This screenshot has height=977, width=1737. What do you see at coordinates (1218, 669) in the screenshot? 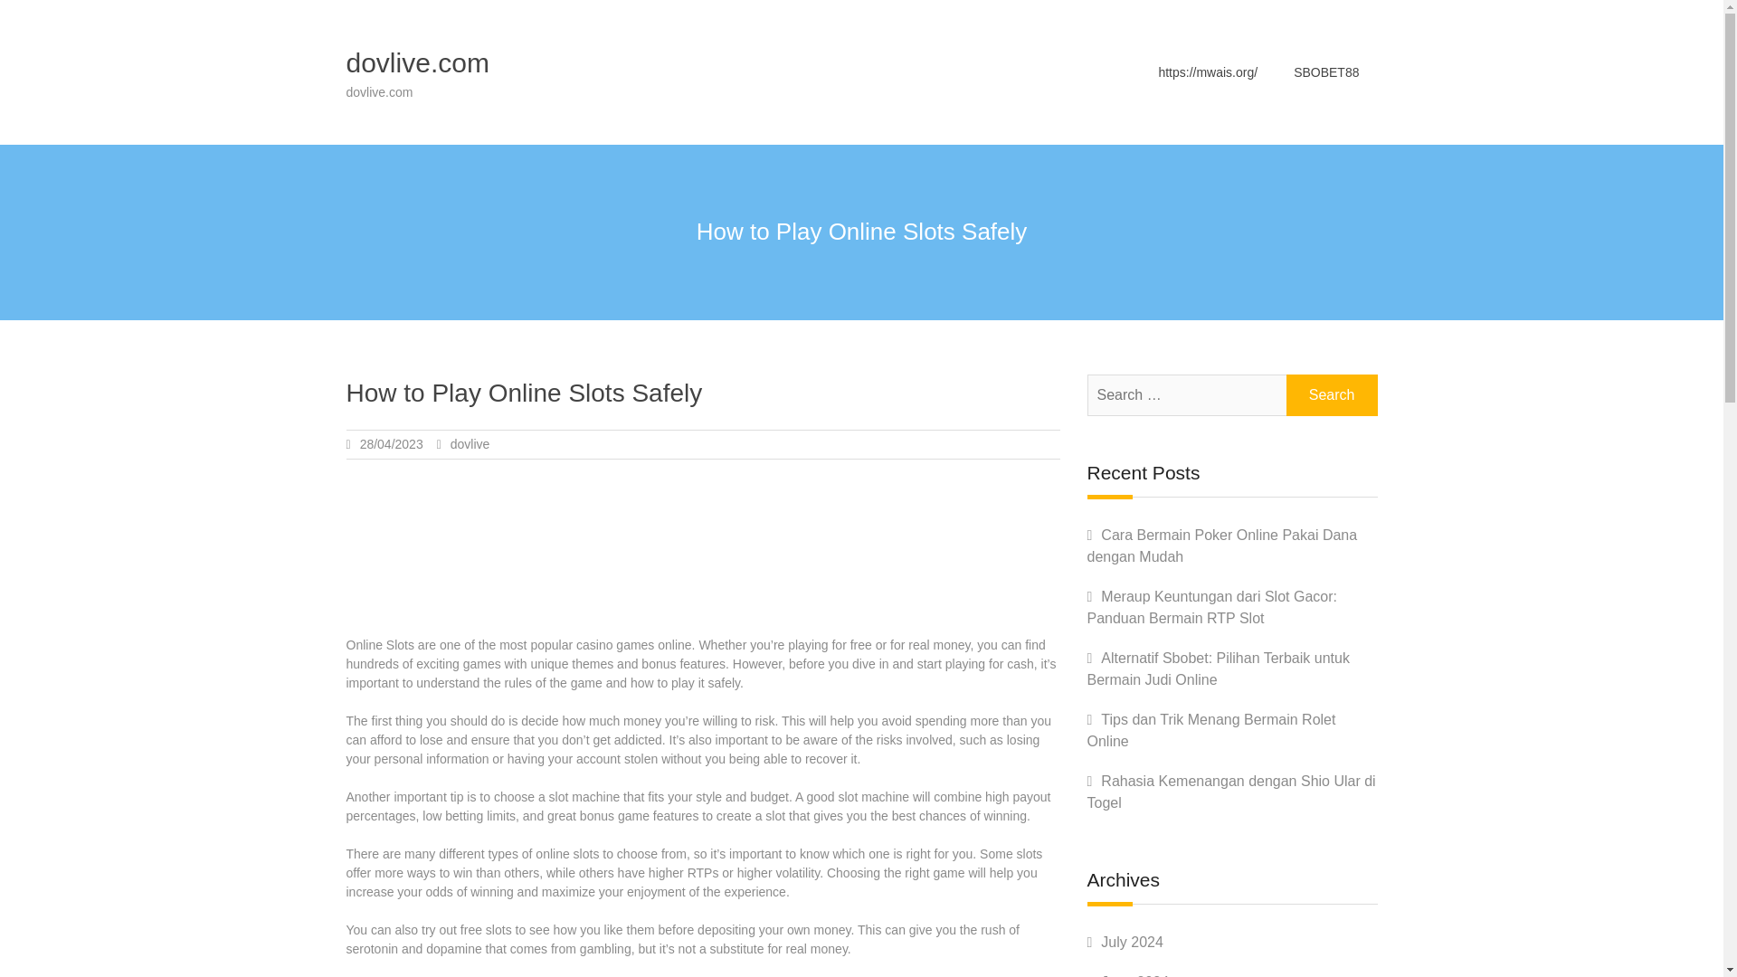
I see `Alternatif Sbobet: Pilihan Terbaik untuk Bermain Judi Online` at bounding box center [1218, 669].